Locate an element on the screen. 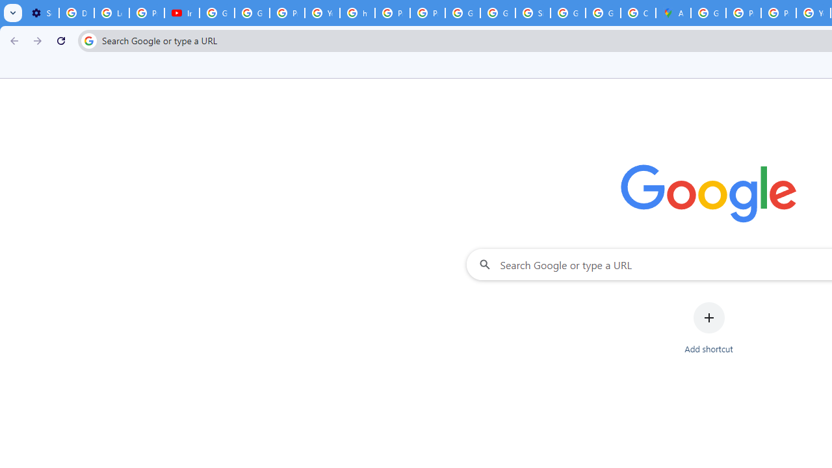 The image size is (832, 468). Settings - Performance is located at coordinates (42, 13).